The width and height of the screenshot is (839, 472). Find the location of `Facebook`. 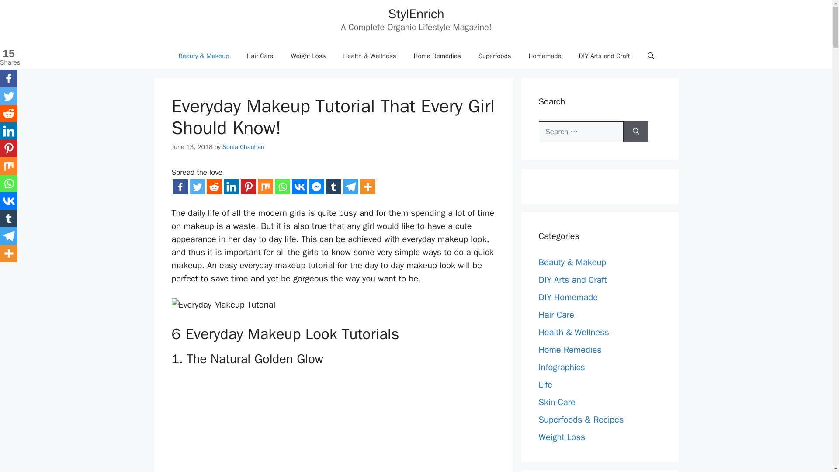

Facebook is located at coordinates (179, 187).